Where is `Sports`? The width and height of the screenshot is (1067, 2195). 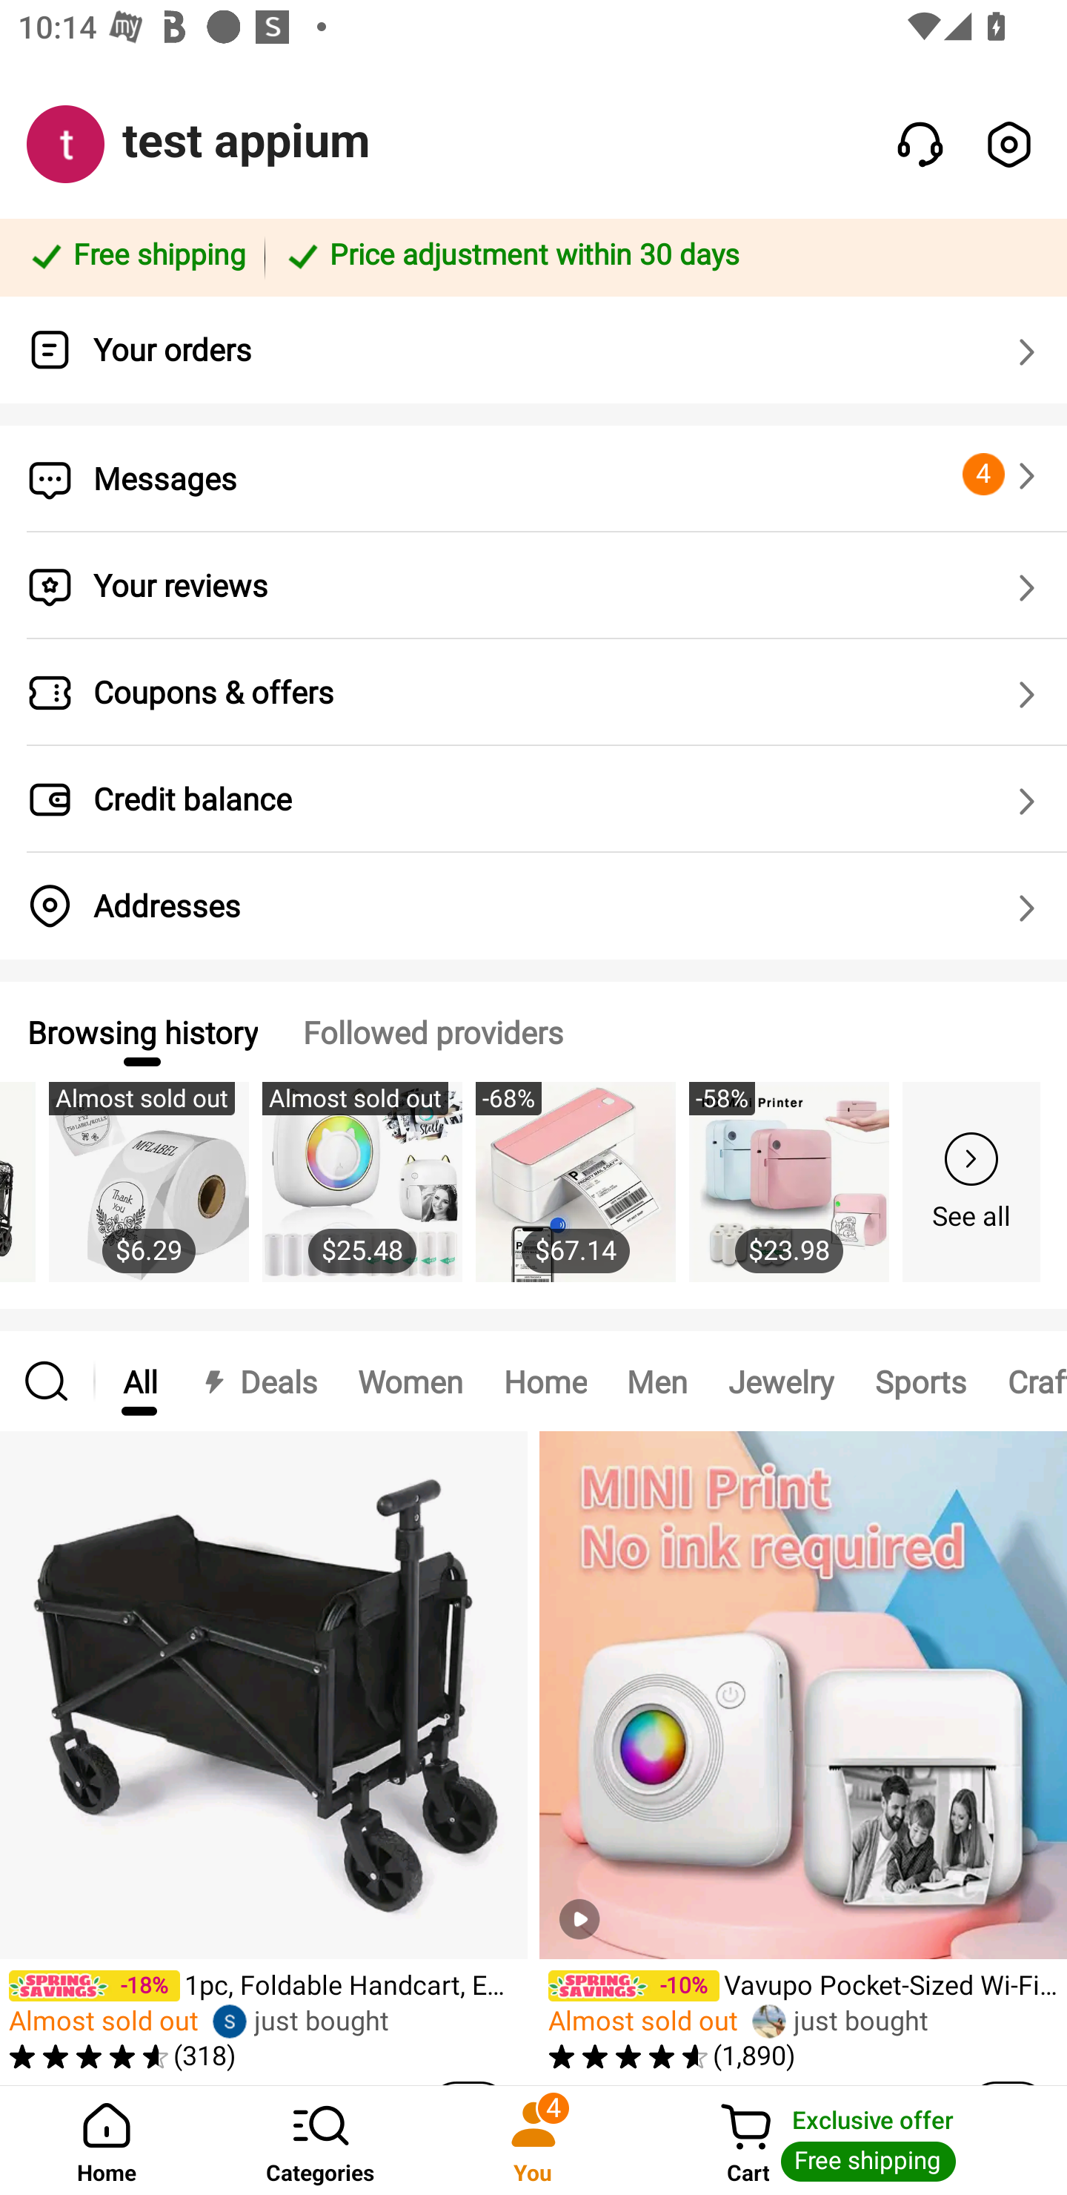 Sports is located at coordinates (920, 1380).